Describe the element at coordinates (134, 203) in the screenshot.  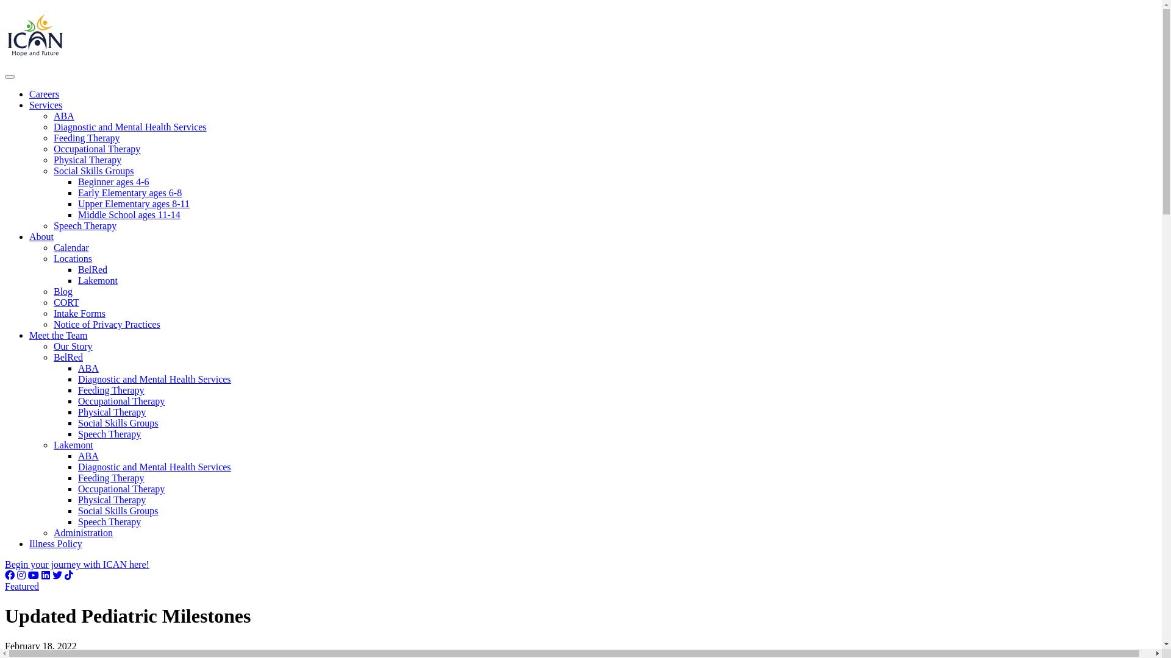
I see `Upper Elementary ages 8-11` at that location.